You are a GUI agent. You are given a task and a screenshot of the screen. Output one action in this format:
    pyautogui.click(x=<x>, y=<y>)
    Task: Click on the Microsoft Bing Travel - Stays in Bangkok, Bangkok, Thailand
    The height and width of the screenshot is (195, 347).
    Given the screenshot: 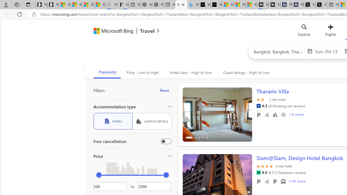 What is the action you would take?
    pyautogui.click(x=181, y=5)
    